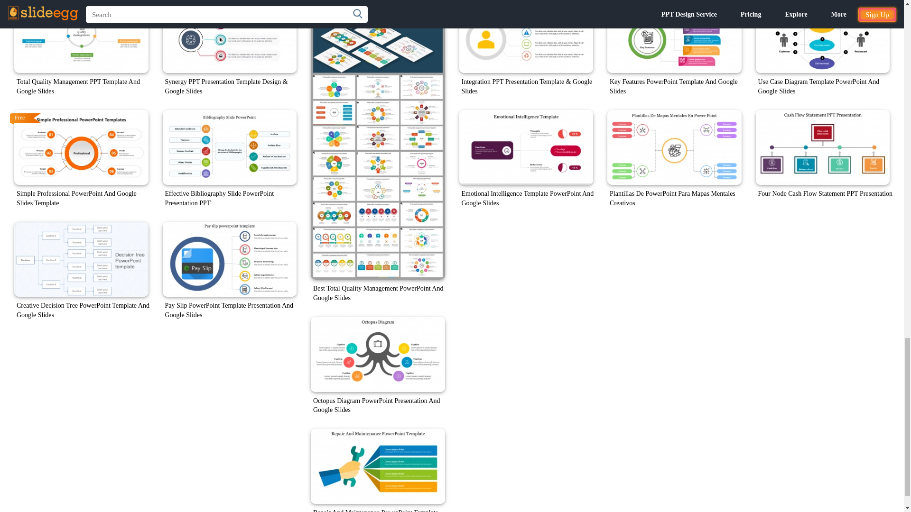 This screenshot has width=911, height=512. Describe the element at coordinates (526, 147) in the screenshot. I see `Emotional Intelligence Template PowerPoint and Google Slides` at that location.